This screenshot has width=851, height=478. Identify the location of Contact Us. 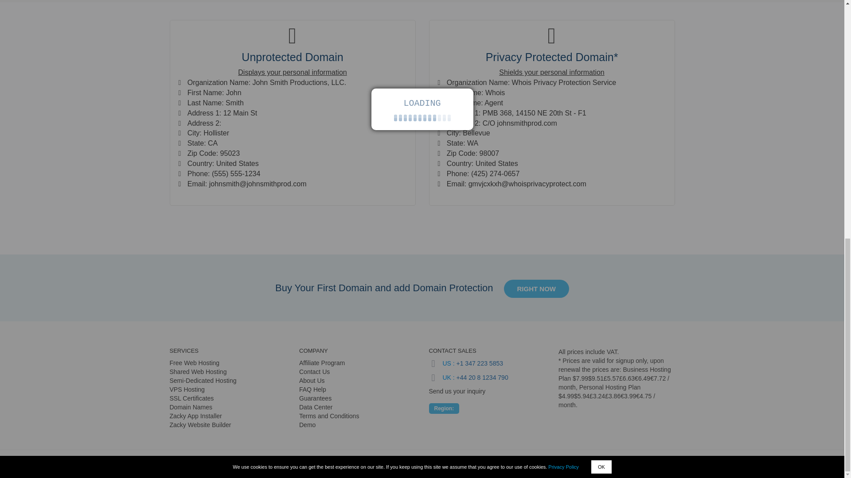
(315, 371).